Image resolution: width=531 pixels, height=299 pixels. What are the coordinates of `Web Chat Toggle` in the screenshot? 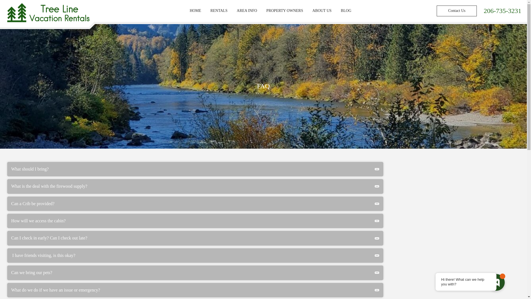 It's located at (496, 282).